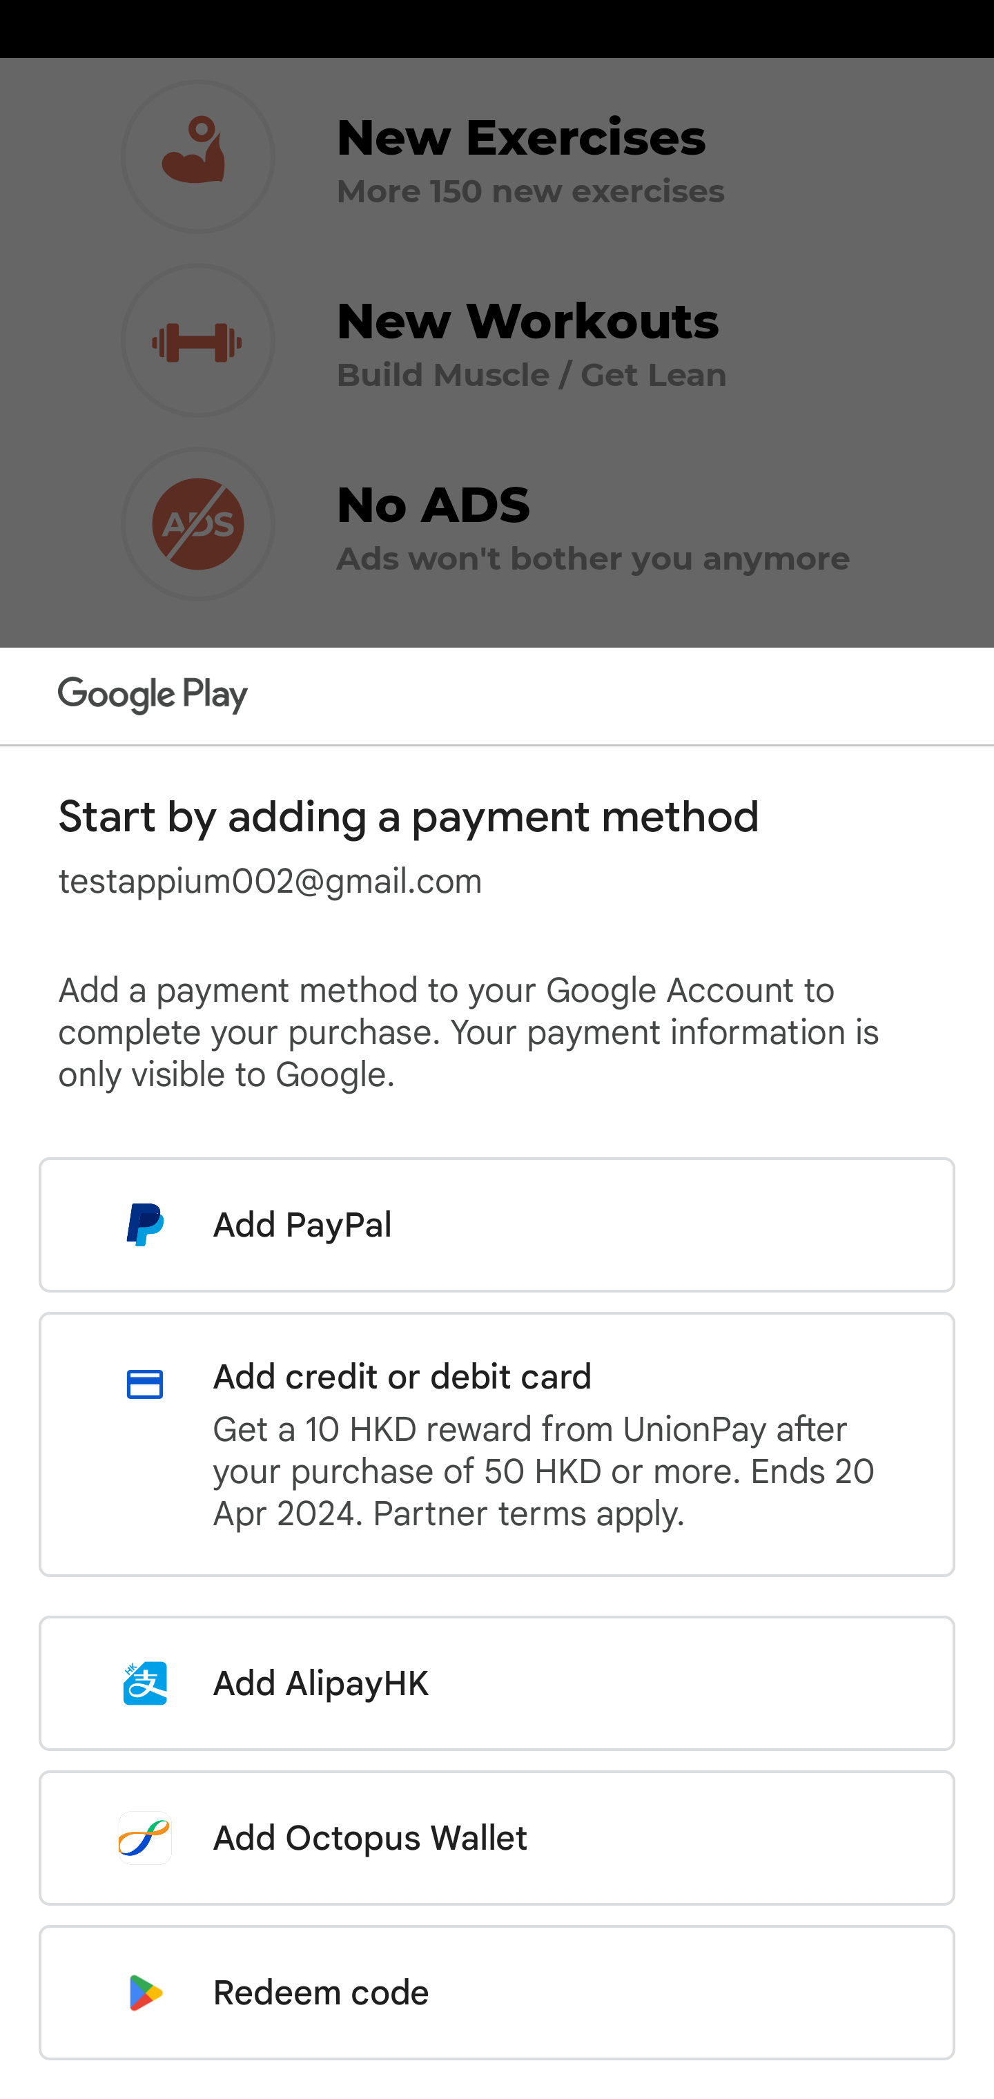 The image size is (994, 2099). I want to click on Add Octopus Wallet, so click(497, 1837).